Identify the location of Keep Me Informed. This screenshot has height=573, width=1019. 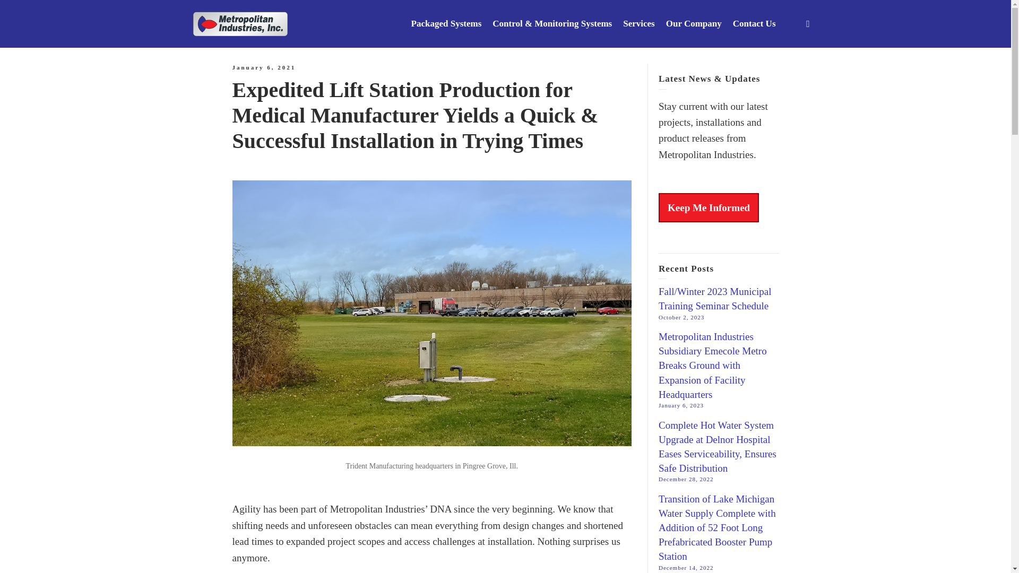
(709, 207).